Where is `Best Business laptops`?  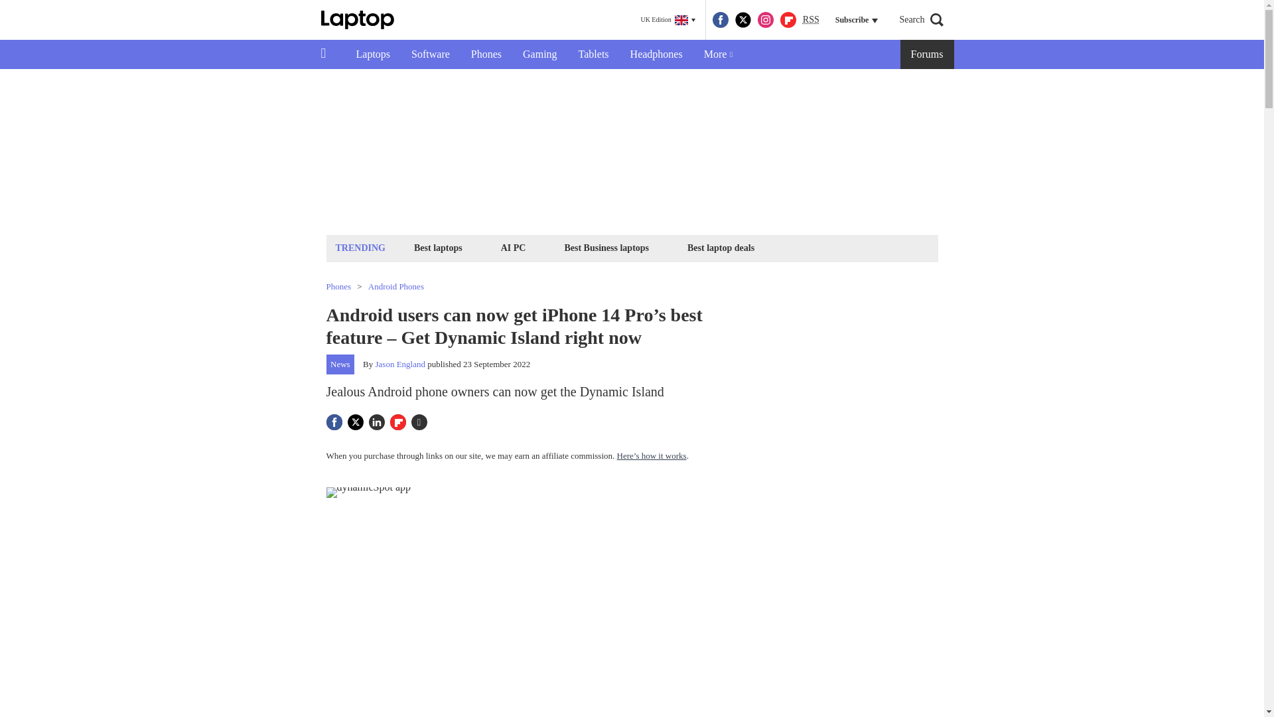
Best Business laptops is located at coordinates (606, 247).